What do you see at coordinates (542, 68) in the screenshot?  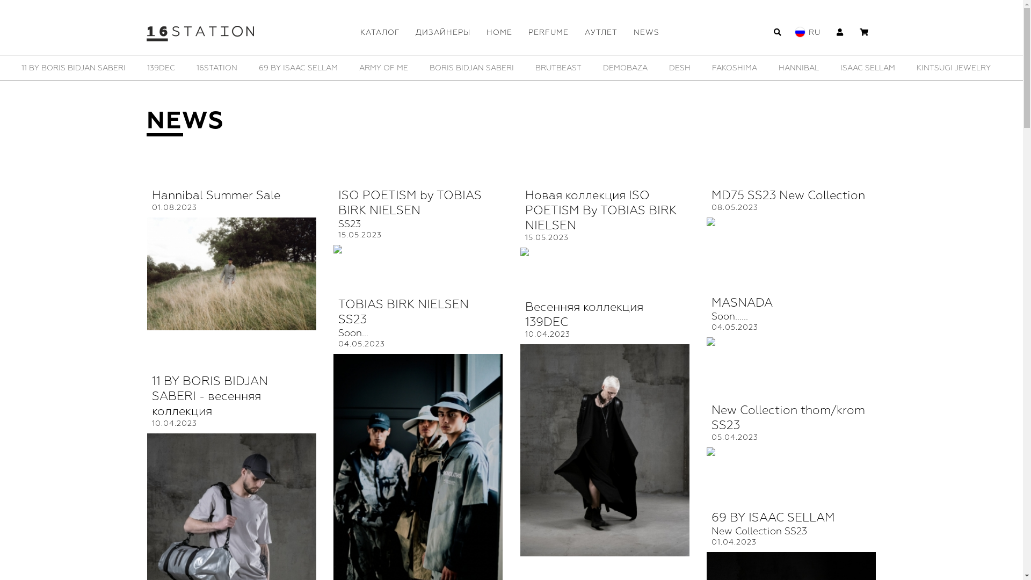 I see `NKS` at bounding box center [542, 68].